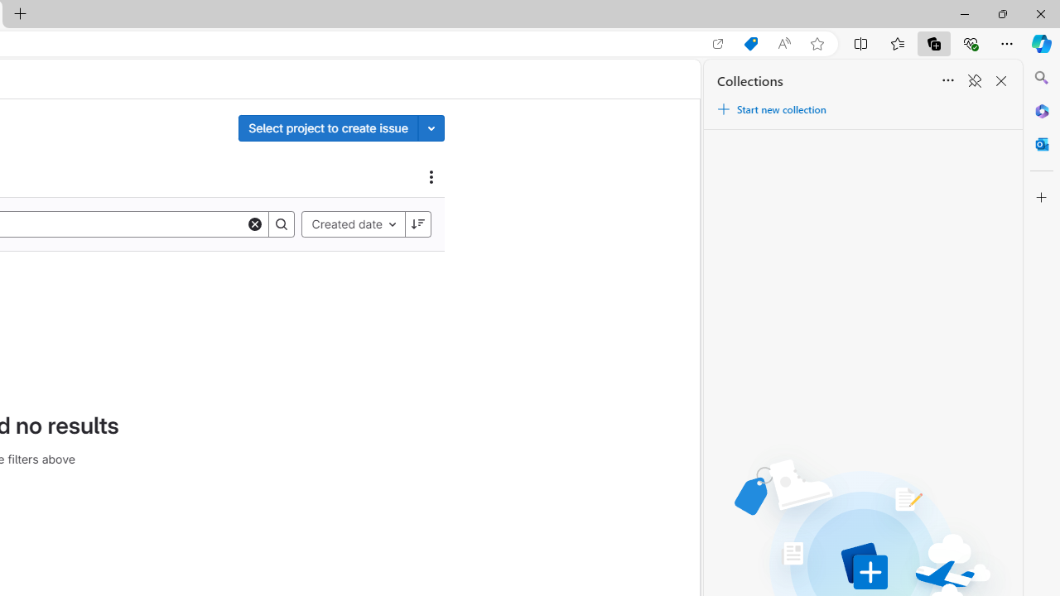 This screenshot has width=1060, height=596. I want to click on Toggle project select, so click(431, 127).